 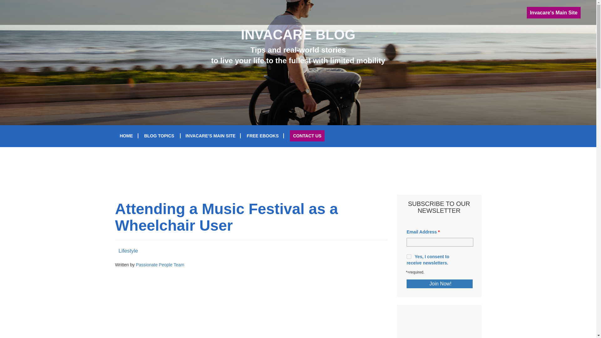 I want to click on FREE EBOOKS, so click(x=262, y=136).